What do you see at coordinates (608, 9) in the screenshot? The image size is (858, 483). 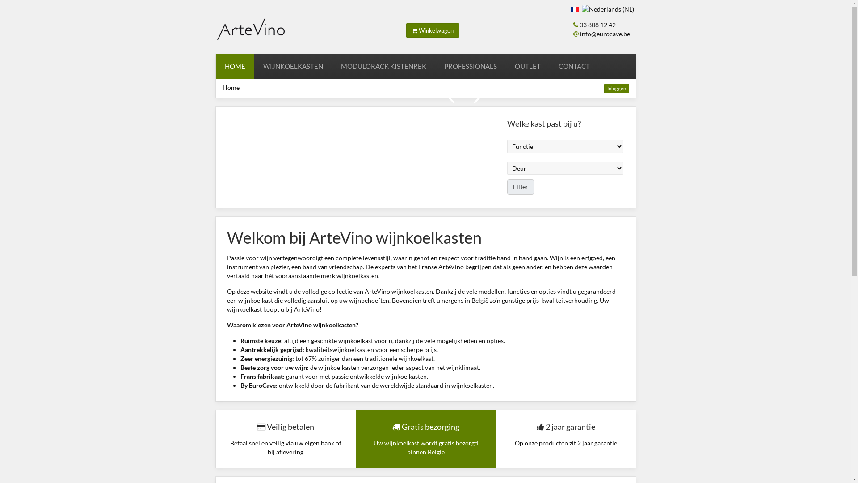 I see `Nederlands (NL)` at bounding box center [608, 9].